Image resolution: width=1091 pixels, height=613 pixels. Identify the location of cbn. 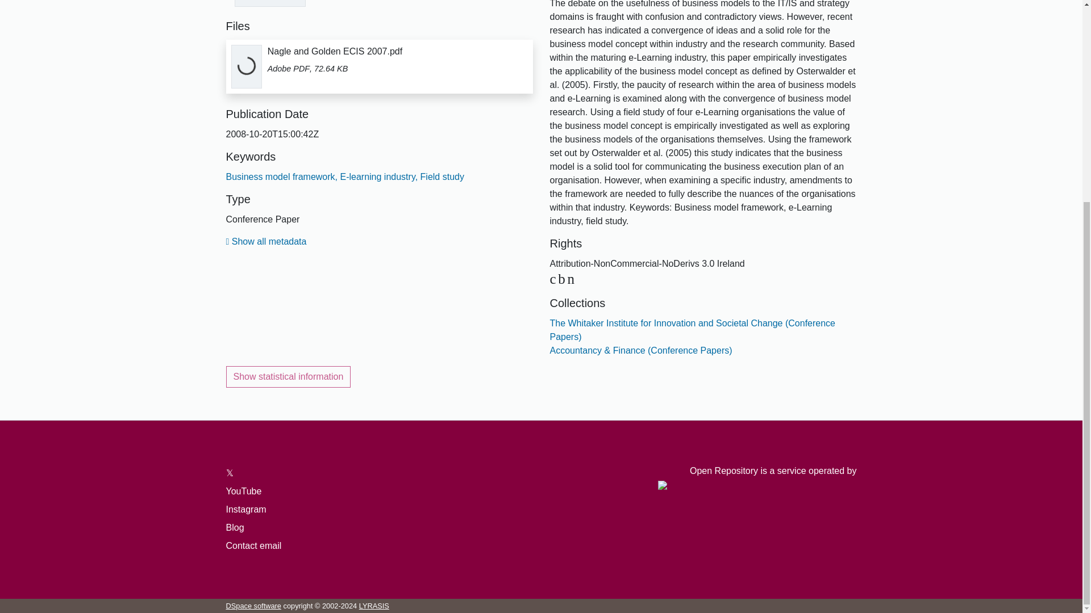
(563, 279).